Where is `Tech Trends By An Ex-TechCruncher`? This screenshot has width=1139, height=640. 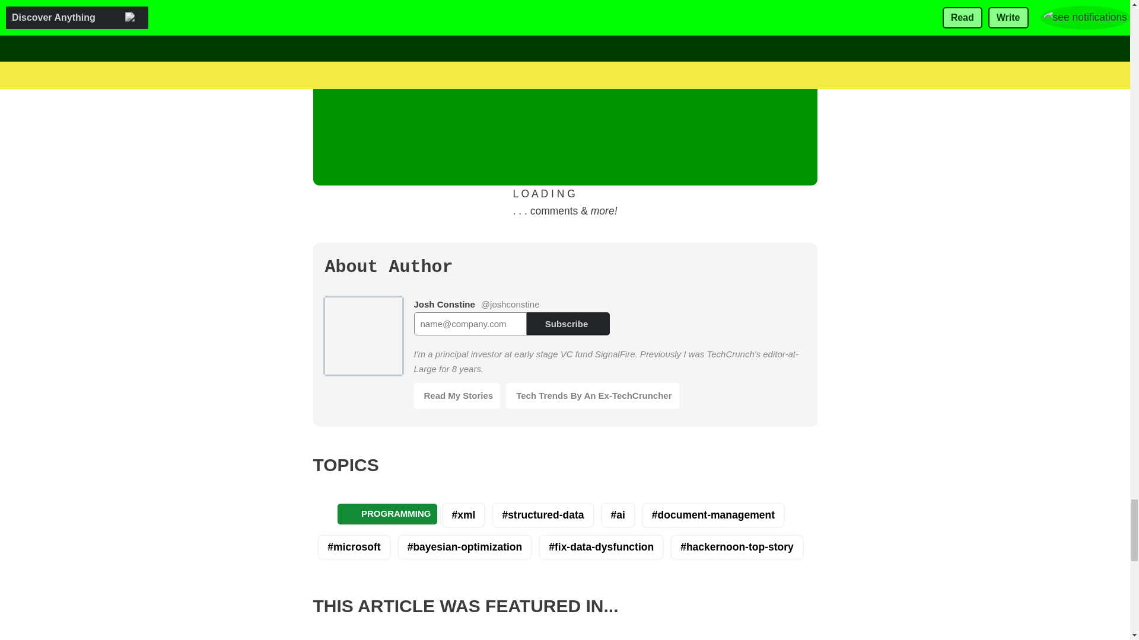
Tech Trends By An Ex-TechCruncher is located at coordinates (592, 396).